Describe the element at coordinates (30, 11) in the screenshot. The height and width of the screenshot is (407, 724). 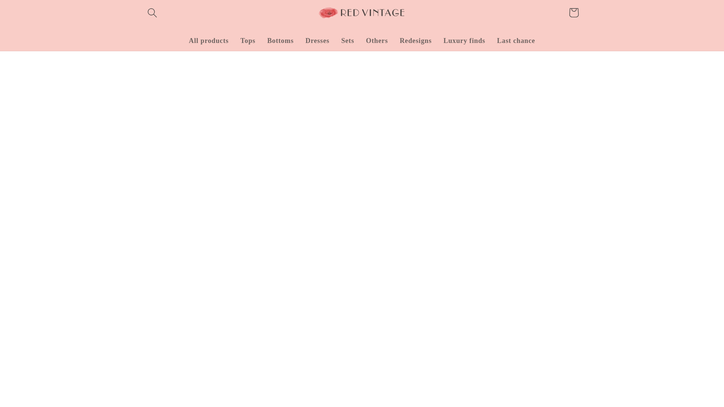
I see `Skip to content` at that location.